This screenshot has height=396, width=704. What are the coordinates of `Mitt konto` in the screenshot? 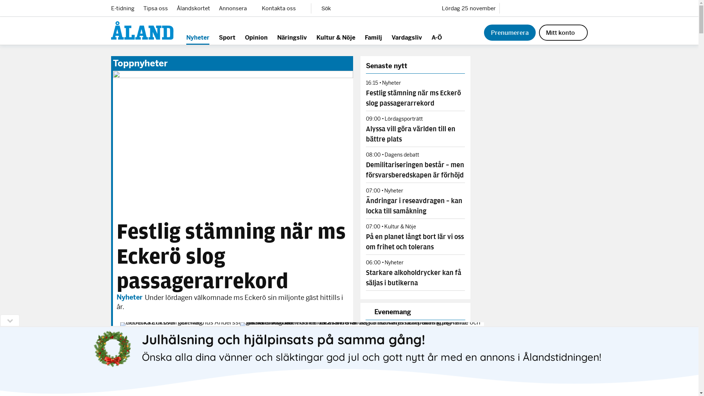 It's located at (563, 33).